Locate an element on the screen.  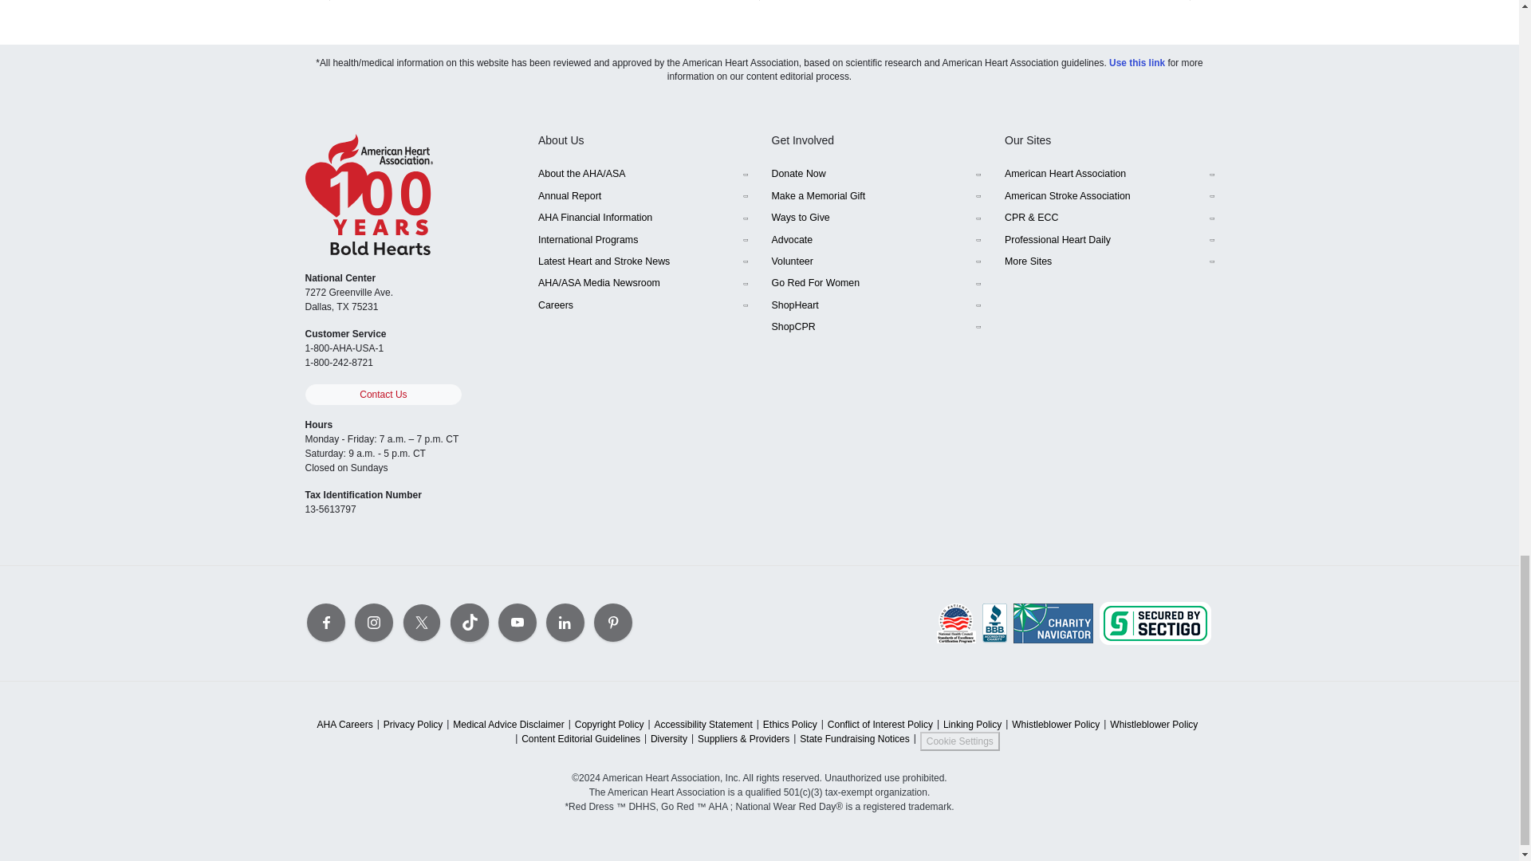
Make a Memorial Gift is located at coordinates (876, 196).